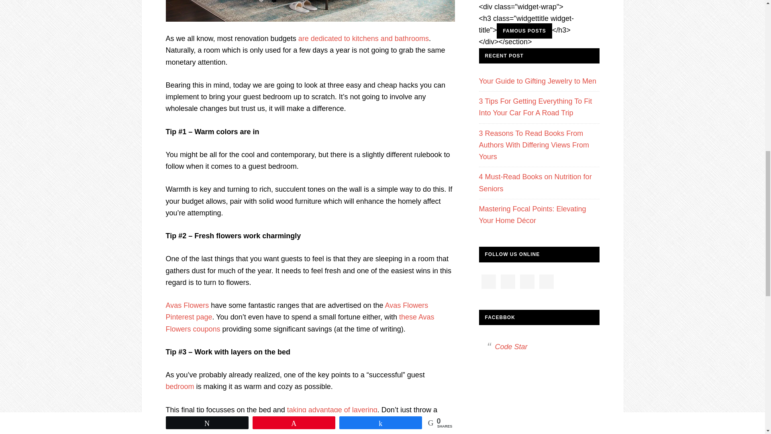 The height and width of the screenshot is (434, 771). Describe the element at coordinates (180, 387) in the screenshot. I see `bedroom` at that location.